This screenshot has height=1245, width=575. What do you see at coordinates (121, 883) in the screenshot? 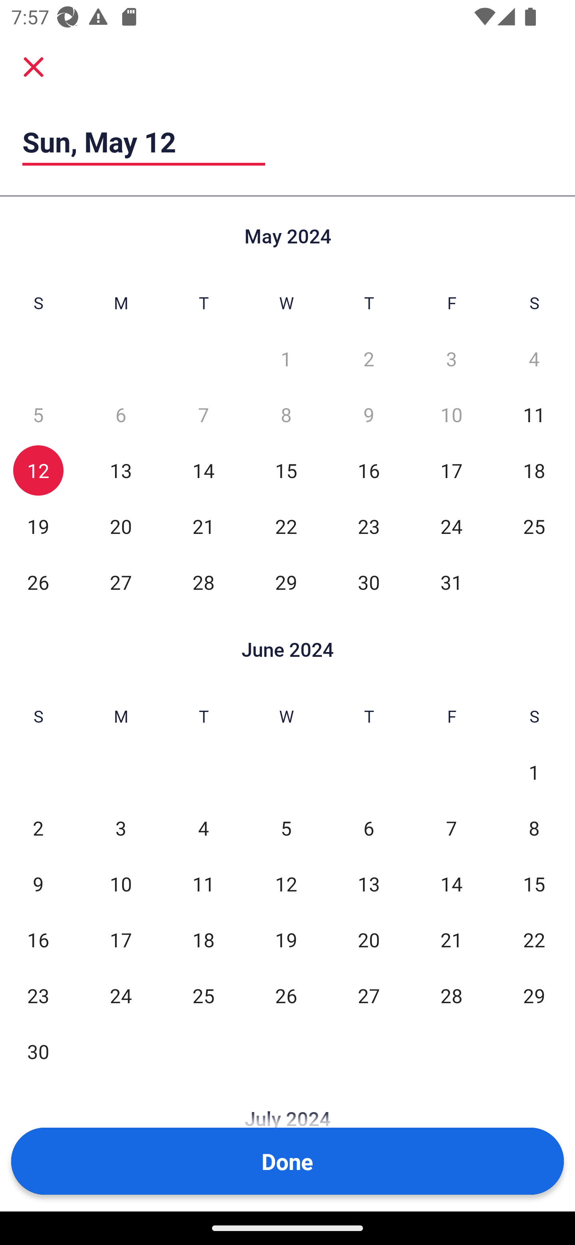
I see `10 Mon, Jun 10, Not Selected` at bounding box center [121, 883].